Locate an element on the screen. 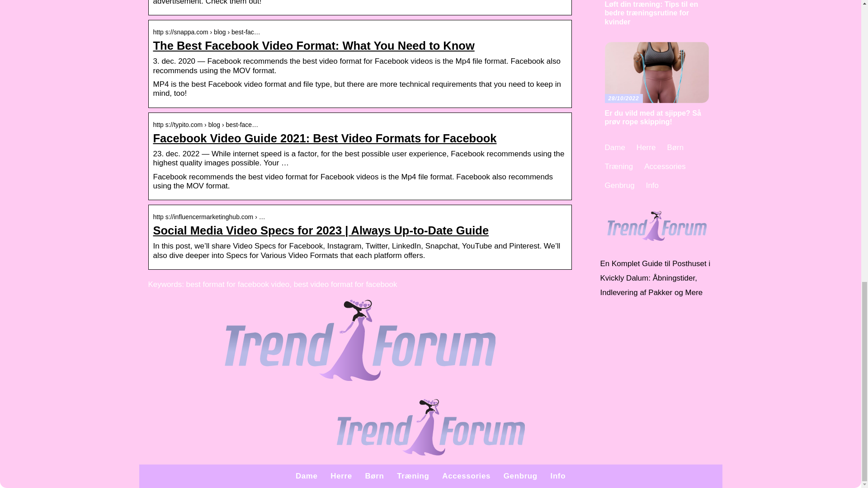 This screenshot has width=868, height=488. Herre is located at coordinates (341, 476).